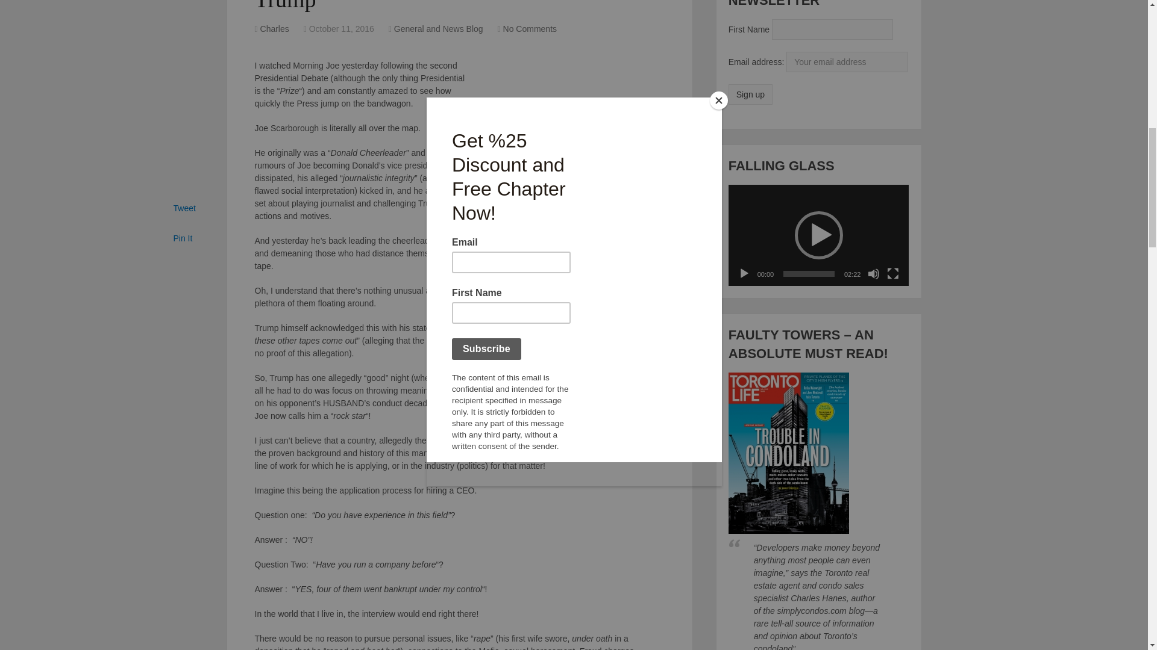  Describe the element at coordinates (530, 29) in the screenshot. I see `No Comments` at that location.